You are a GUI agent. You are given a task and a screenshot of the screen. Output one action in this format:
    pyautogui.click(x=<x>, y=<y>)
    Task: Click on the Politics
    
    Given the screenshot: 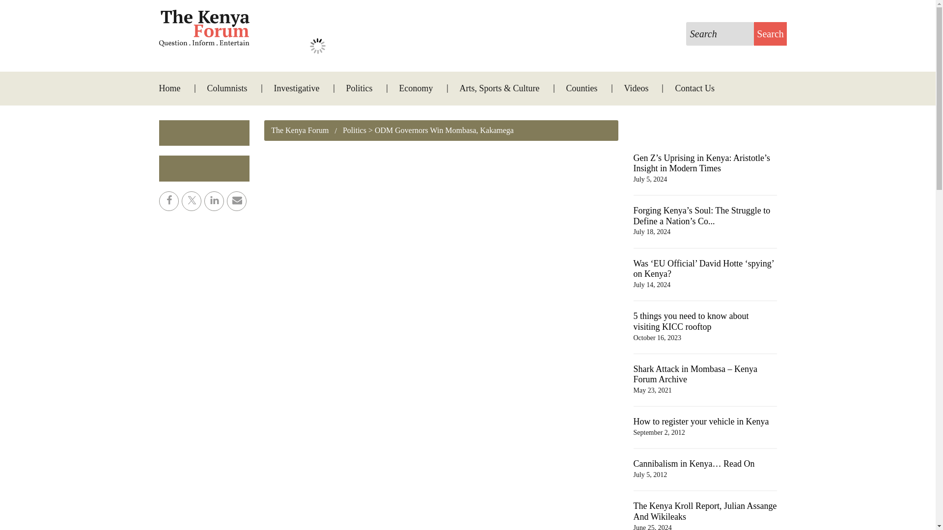 What is the action you would take?
    pyautogui.click(x=347, y=131)
    